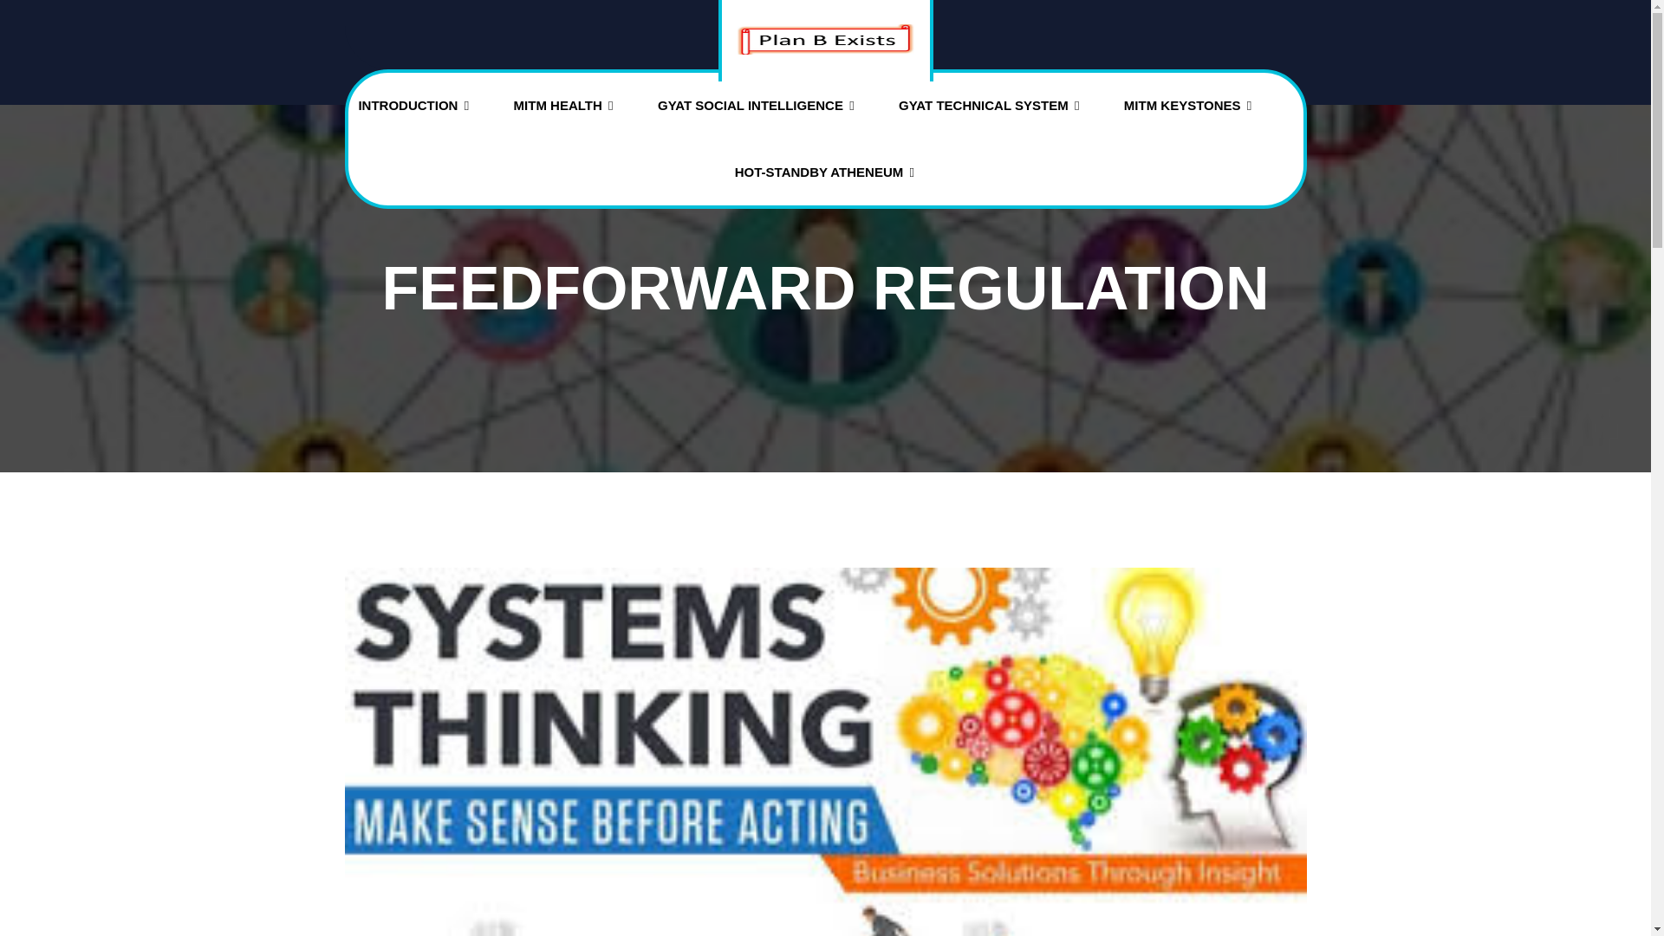  What do you see at coordinates (970, 157) in the screenshot?
I see `Have Your Act Together` at bounding box center [970, 157].